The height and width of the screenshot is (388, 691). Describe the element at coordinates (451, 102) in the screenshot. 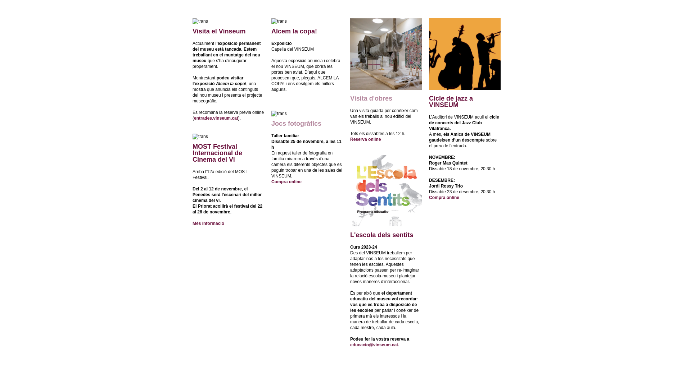

I see `Cicle de jazz a VINSEUM` at that location.